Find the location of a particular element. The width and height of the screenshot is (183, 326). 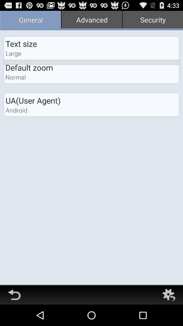

press the icon below large icon is located at coordinates (29, 67).